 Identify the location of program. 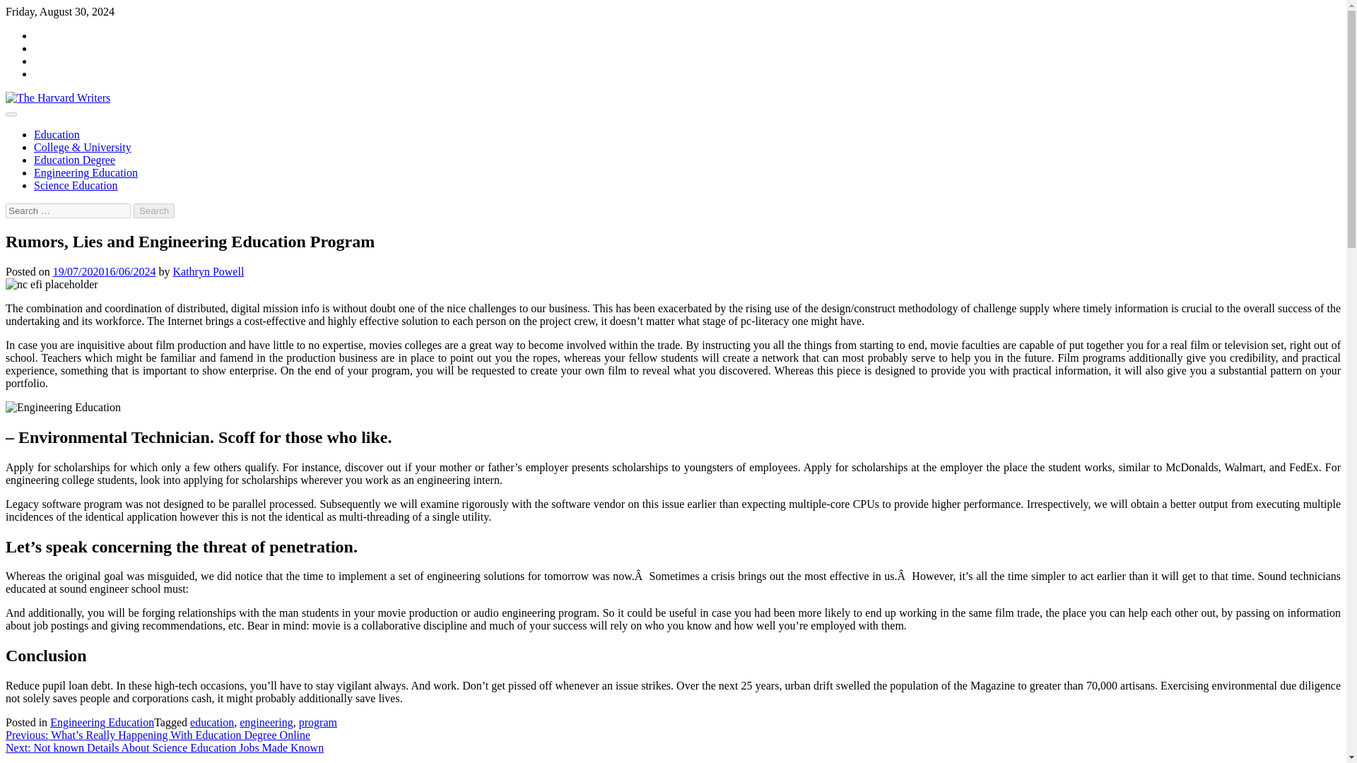
(317, 722).